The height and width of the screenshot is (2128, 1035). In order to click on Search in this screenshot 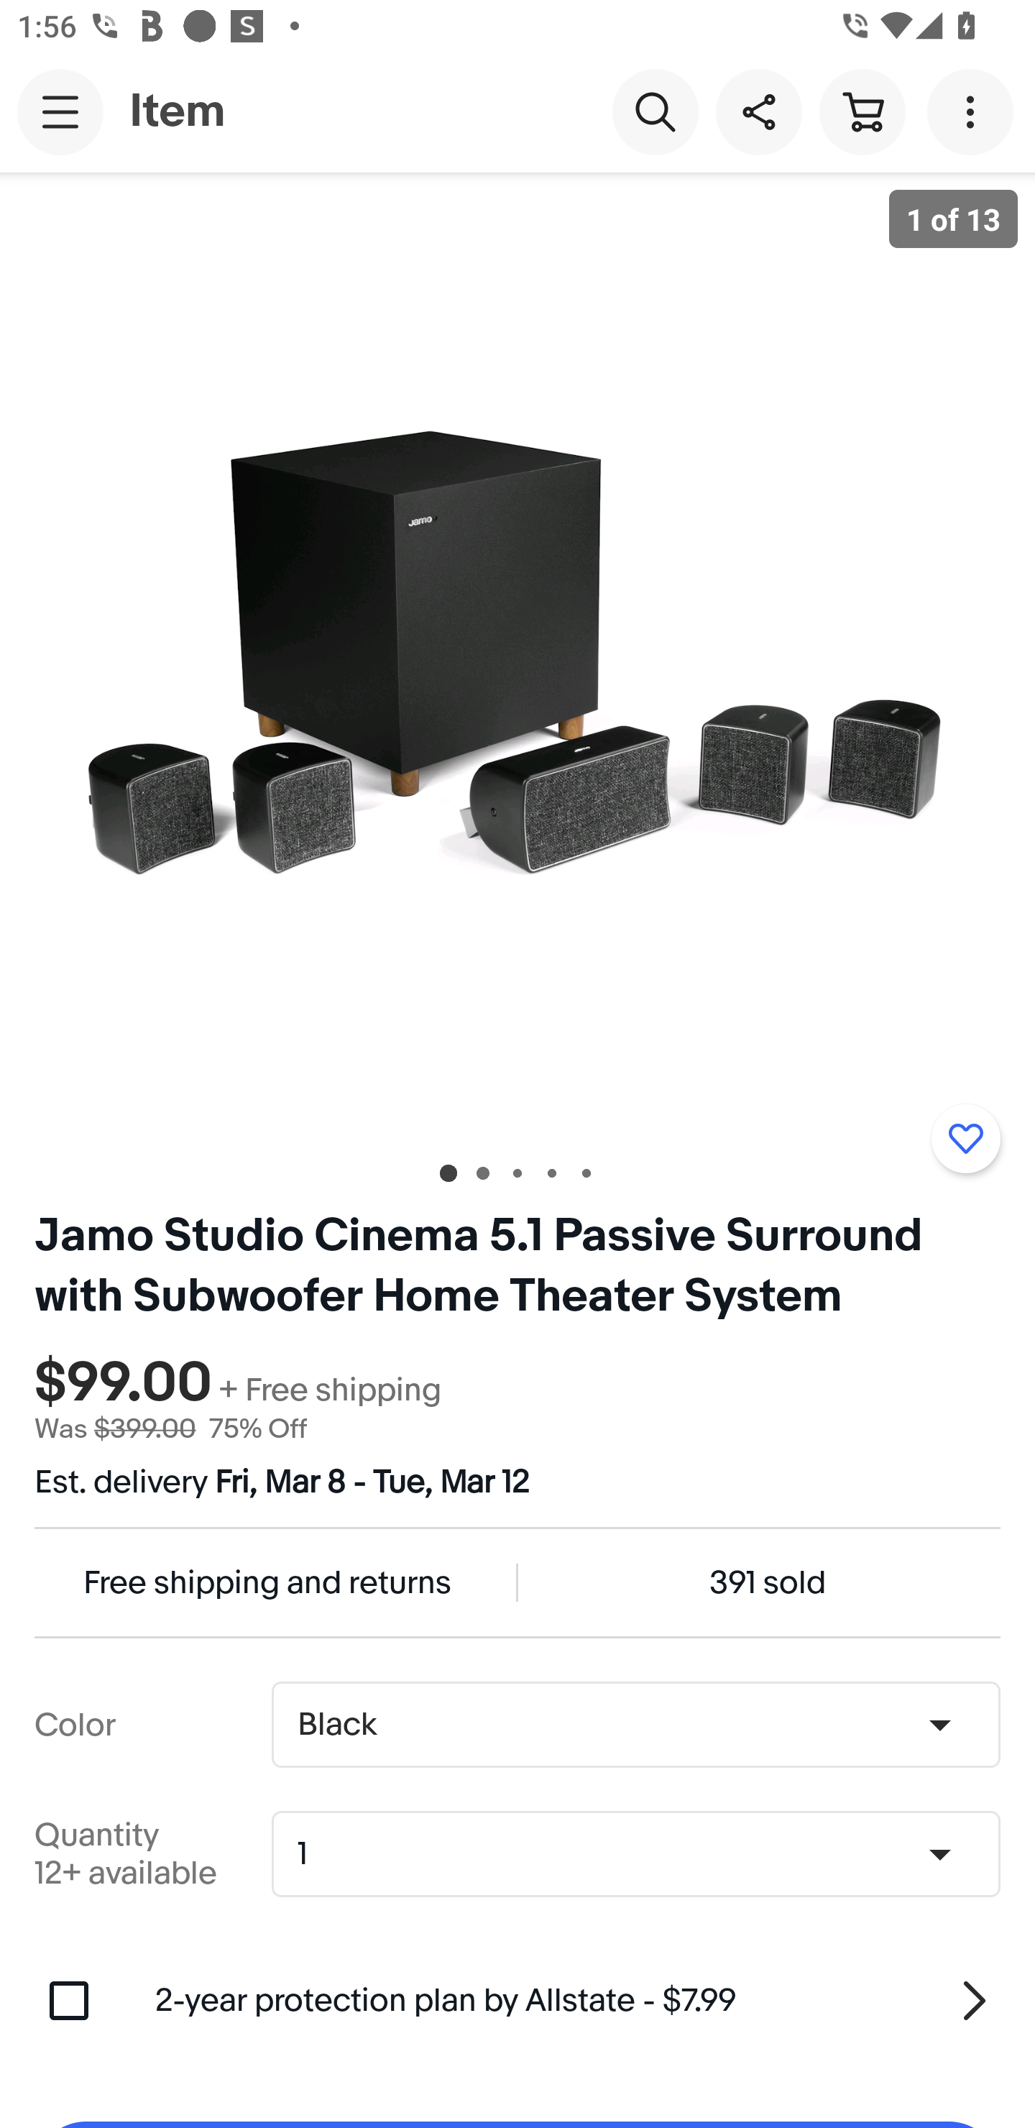, I will do `click(655, 111)`.